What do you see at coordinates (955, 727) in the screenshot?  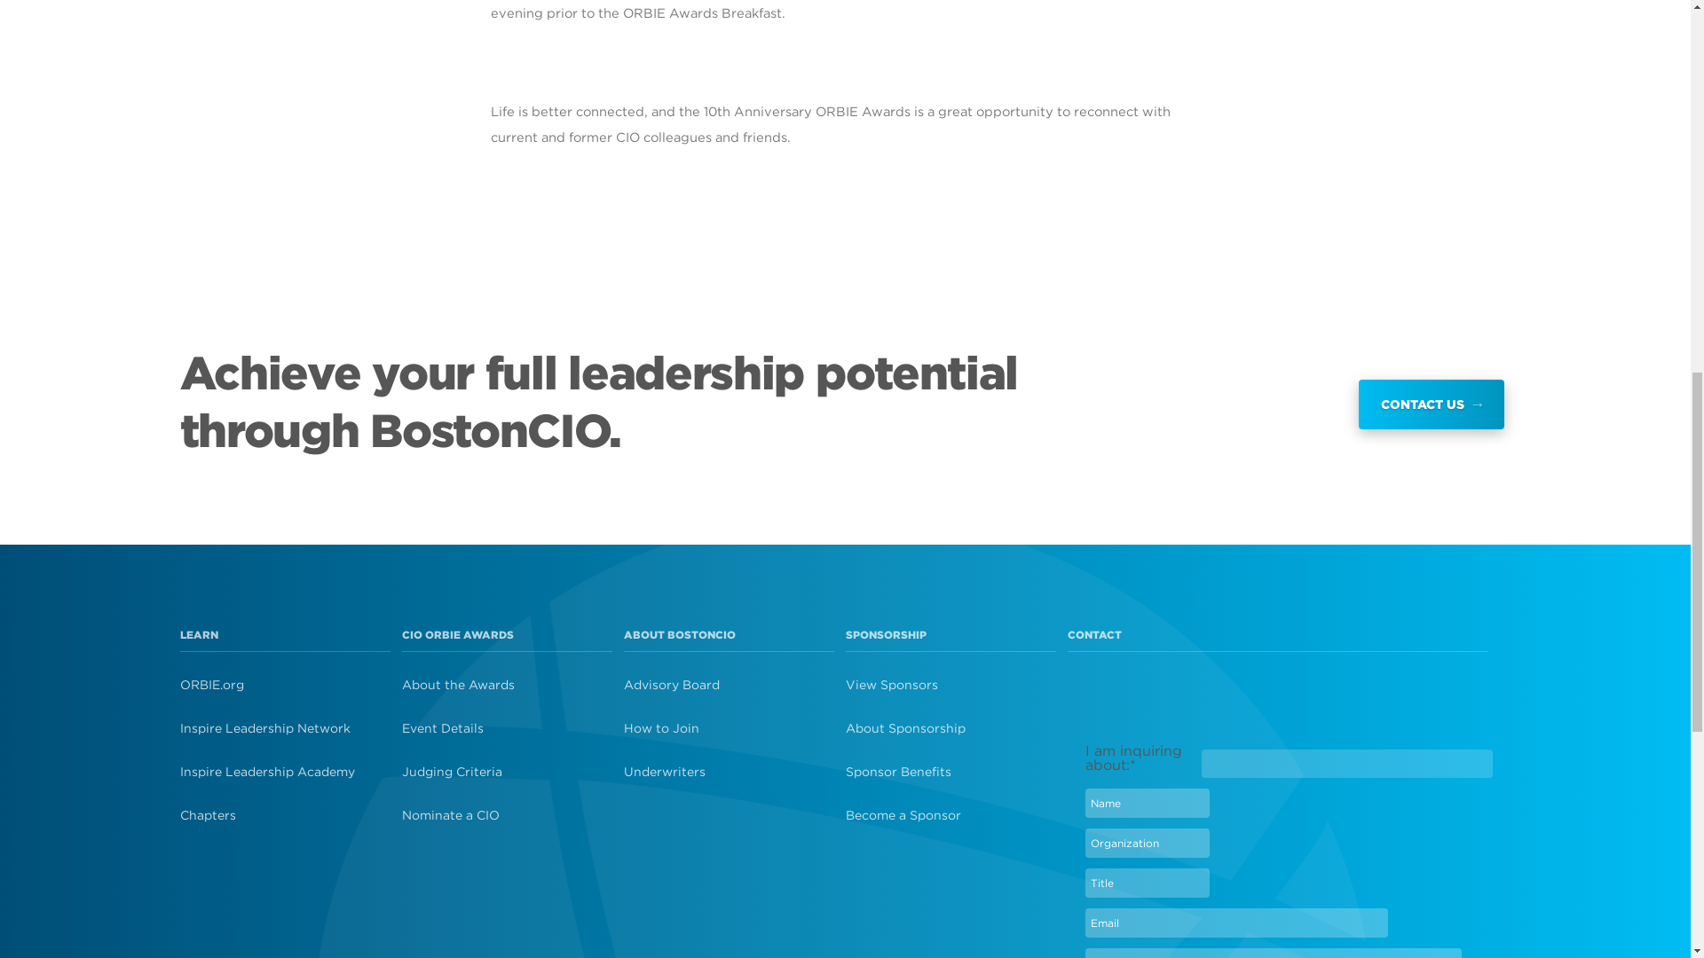 I see `About Sponsorship` at bounding box center [955, 727].